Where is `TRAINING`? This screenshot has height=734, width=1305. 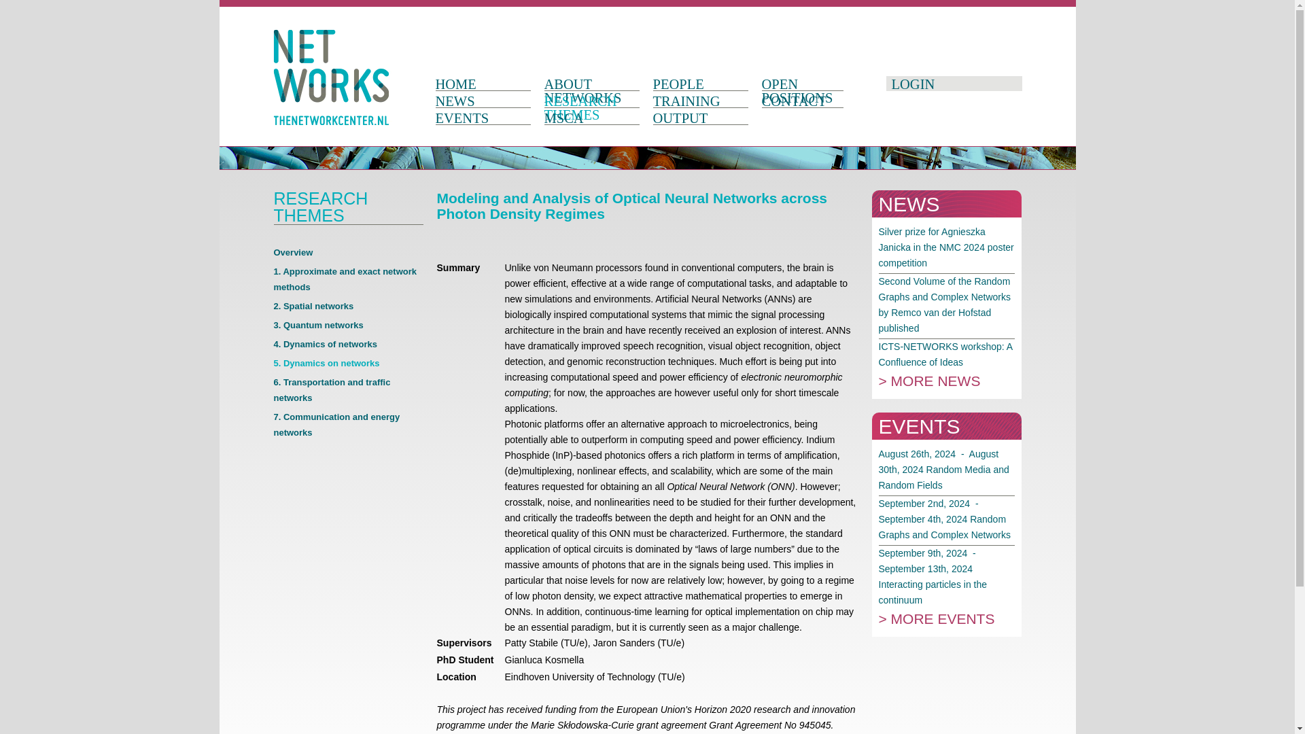 TRAINING is located at coordinates (700, 99).